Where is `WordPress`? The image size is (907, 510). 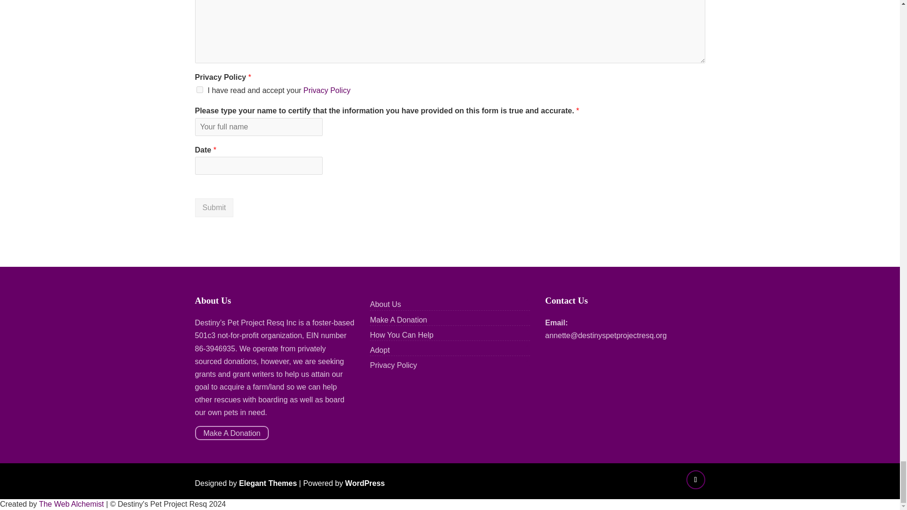
WordPress is located at coordinates (365, 484).